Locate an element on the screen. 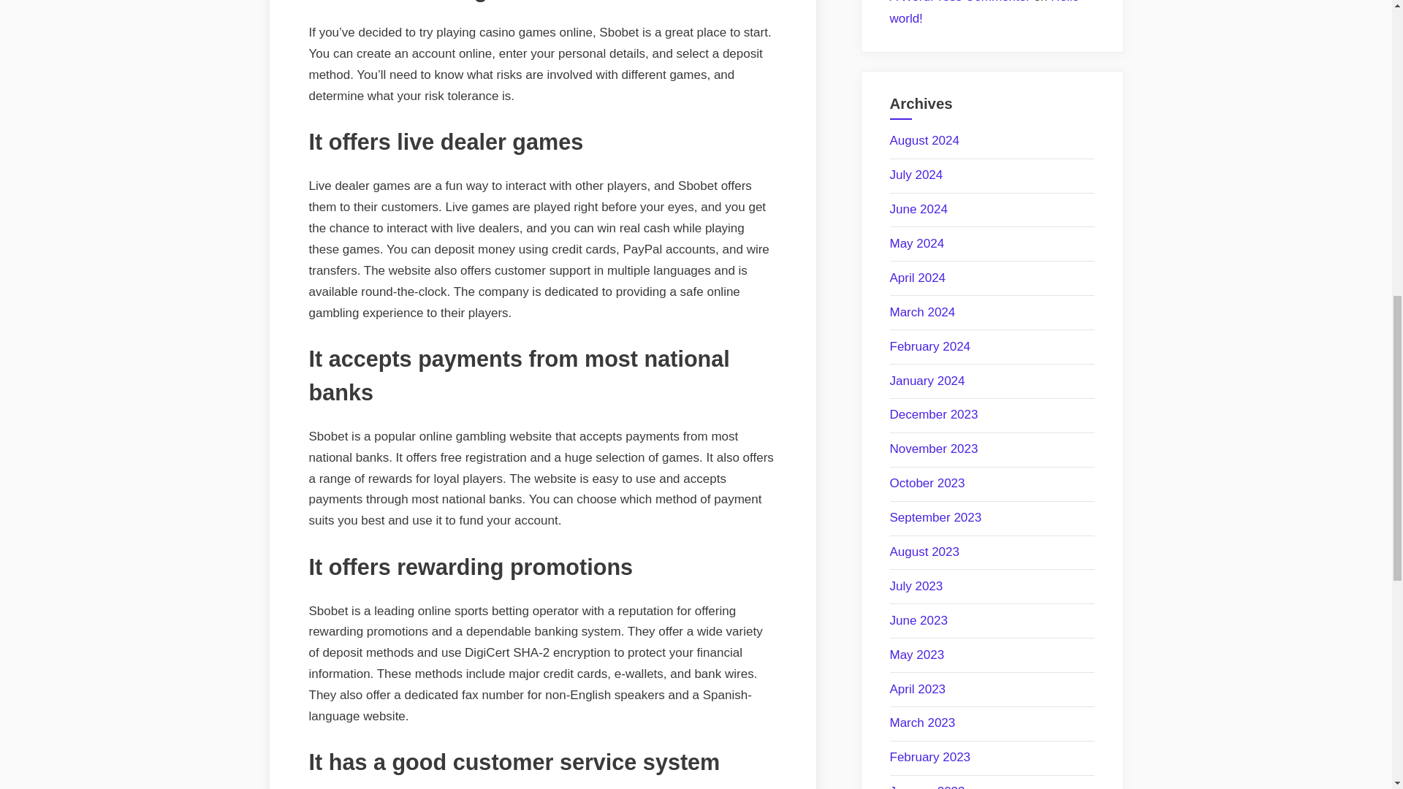 This screenshot has height=789, width=1403. February 2024 is located at coordinates (929, 346).